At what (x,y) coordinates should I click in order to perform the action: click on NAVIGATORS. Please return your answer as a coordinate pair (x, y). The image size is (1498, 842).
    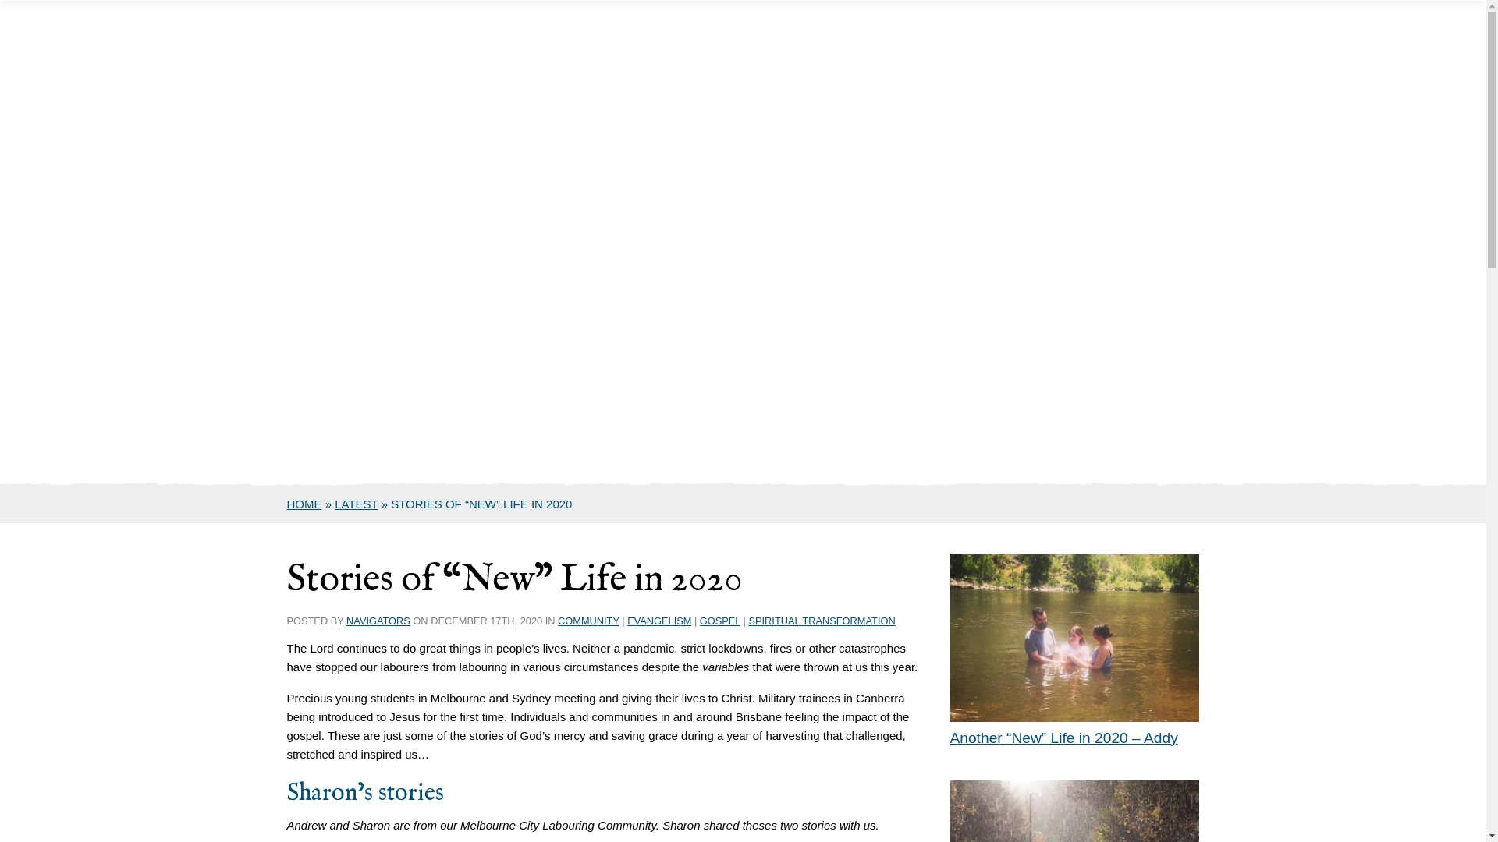
    Looking at the image, I should click on (378, 621).